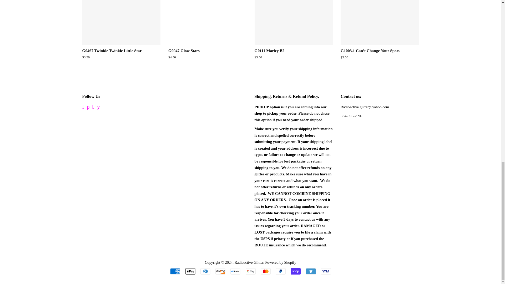 Image resolution: width=505 pixels, height=284 pixels. Describe the element at coordinates (235, 271) in the screenshot. I see `Meta Pay` at that location.